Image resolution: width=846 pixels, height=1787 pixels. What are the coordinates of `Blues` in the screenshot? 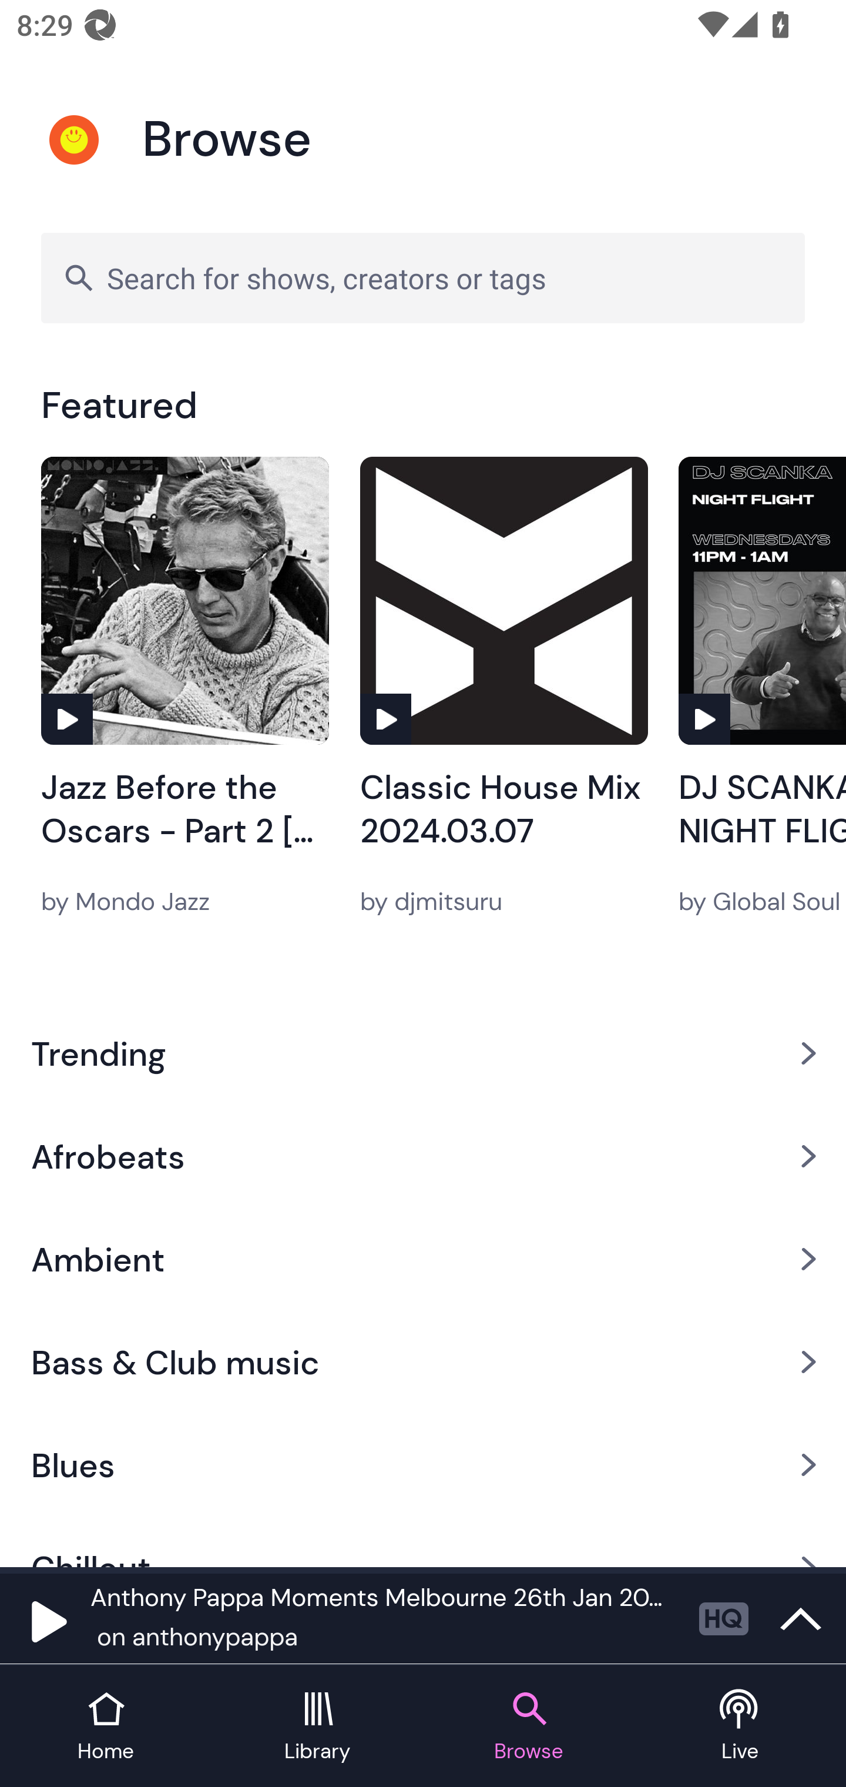 It's located at (423, 1465).